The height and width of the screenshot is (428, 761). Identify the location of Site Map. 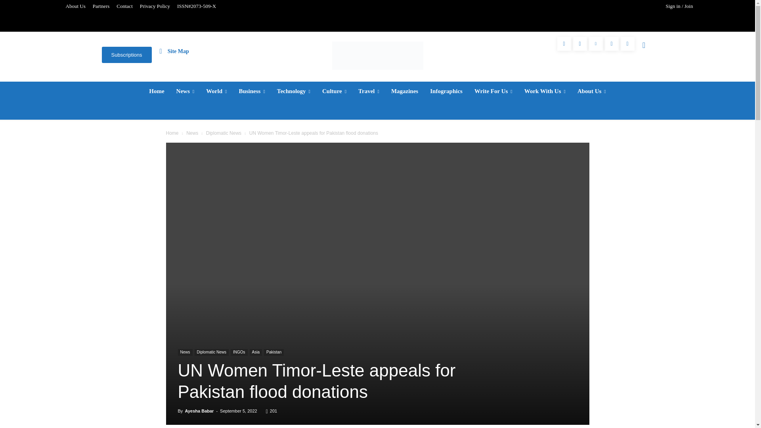
(174, 51).